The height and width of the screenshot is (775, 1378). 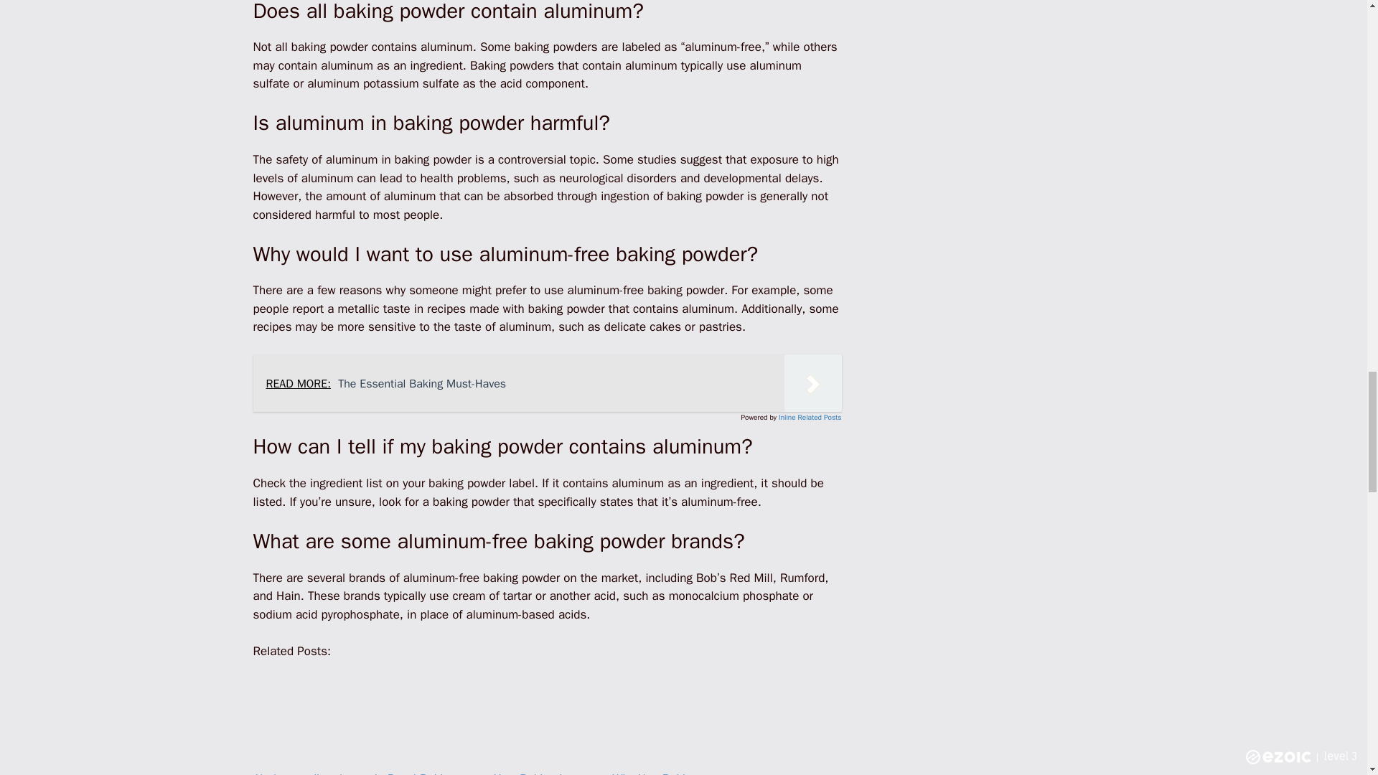 What do you see at coordinates (309, 718) in the screenshot?
I see `Understanding the Concept of Baking Soda` at bounding box center [309, 718].